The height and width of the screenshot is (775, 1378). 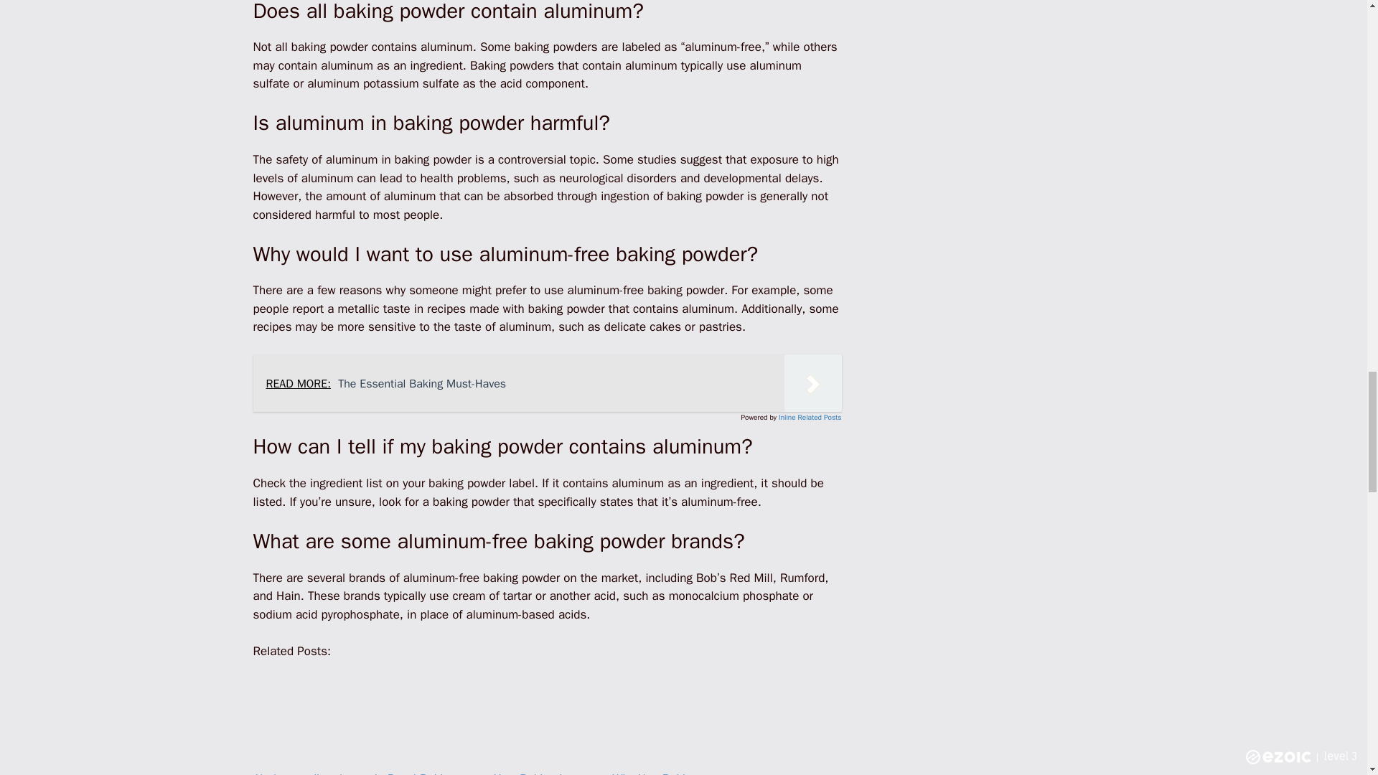 What do you see at coordinates (309, 718) in the screenshot?
I see `Understanding the Concept of Baking Soda` at bounding box center [309, 718].